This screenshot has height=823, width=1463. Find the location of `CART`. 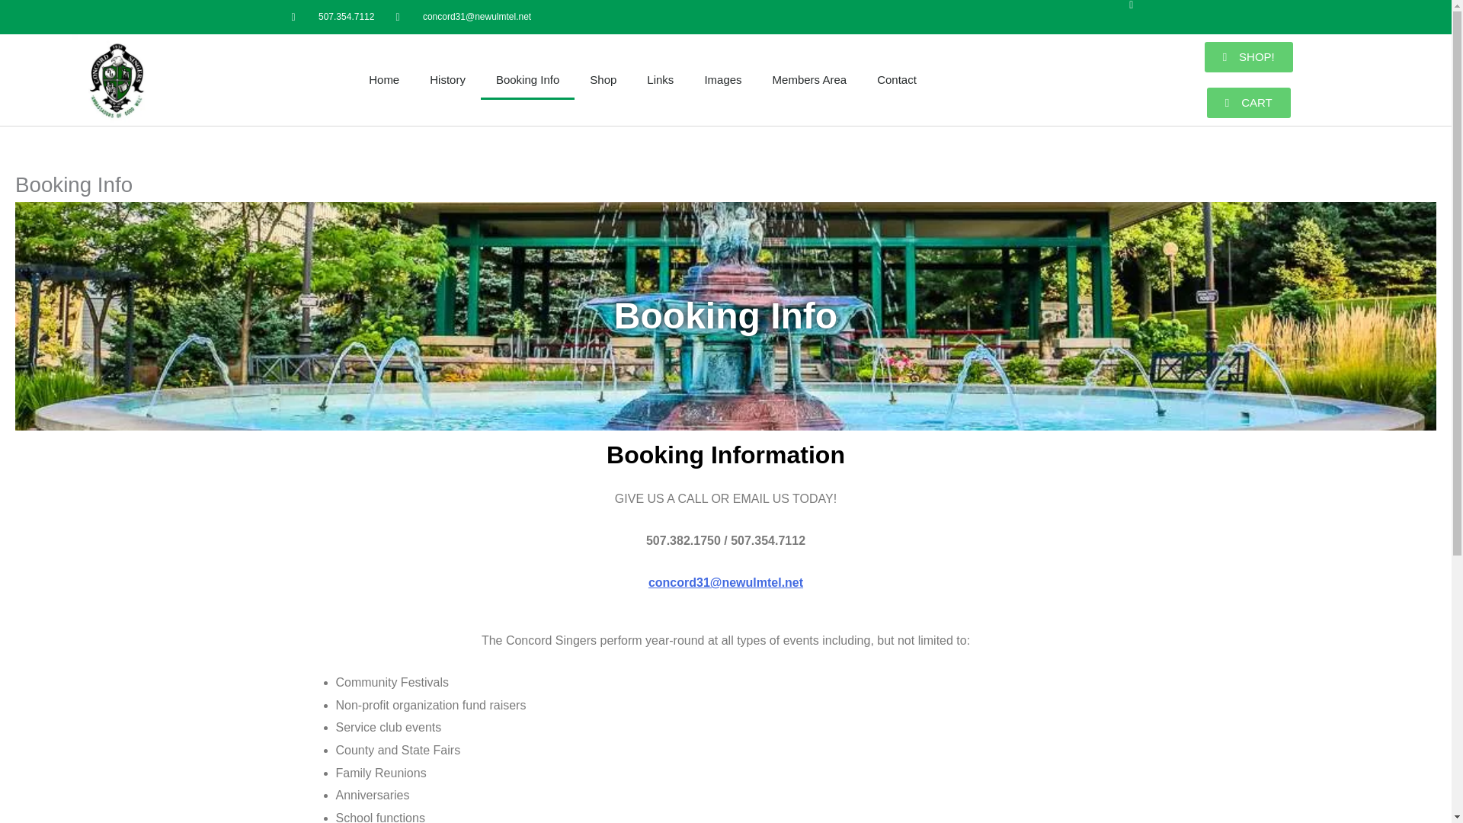

CART is located at coordinates (1248, 102).